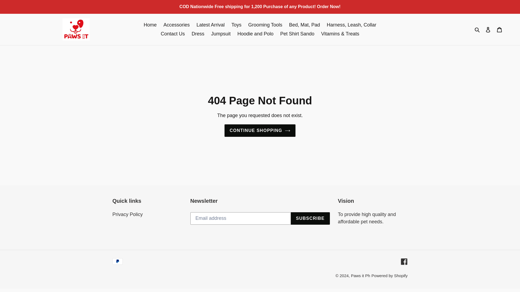 The image size is (520, 292). What do you see at coordinates (255, 34) in the screenshot?
I see `Hoodie and Polo` at bounding box center [255, 34].